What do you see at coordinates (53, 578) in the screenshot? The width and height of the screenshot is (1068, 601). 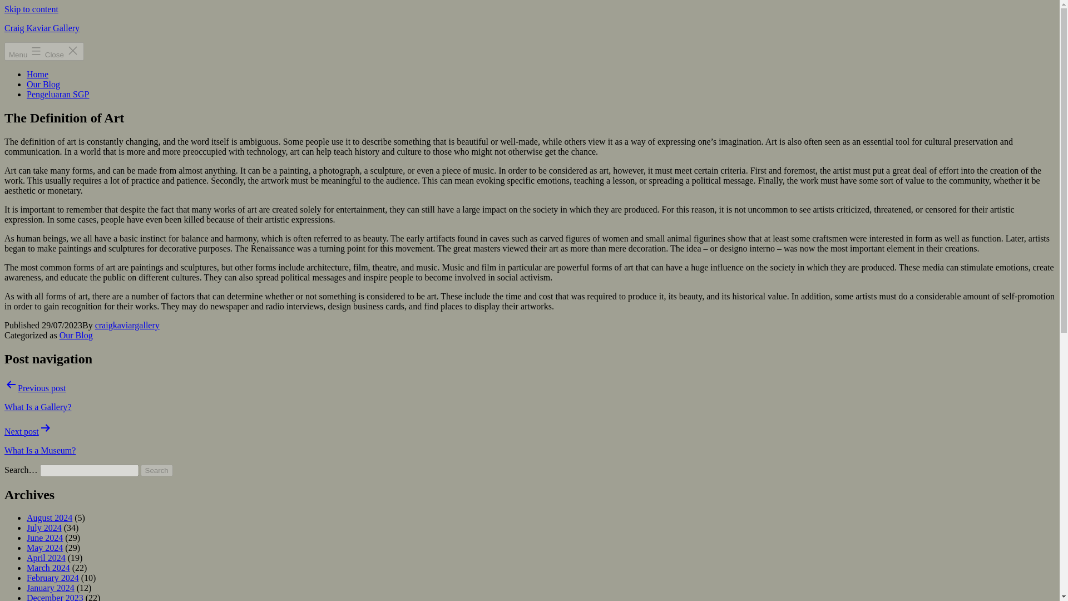 I see `February 2024` at bounding box center [53, 578].